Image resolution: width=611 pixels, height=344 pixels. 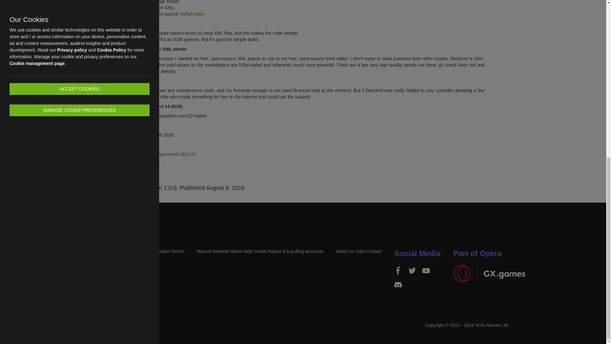 I want to click on Marketplace, so click(x=88, y=251).